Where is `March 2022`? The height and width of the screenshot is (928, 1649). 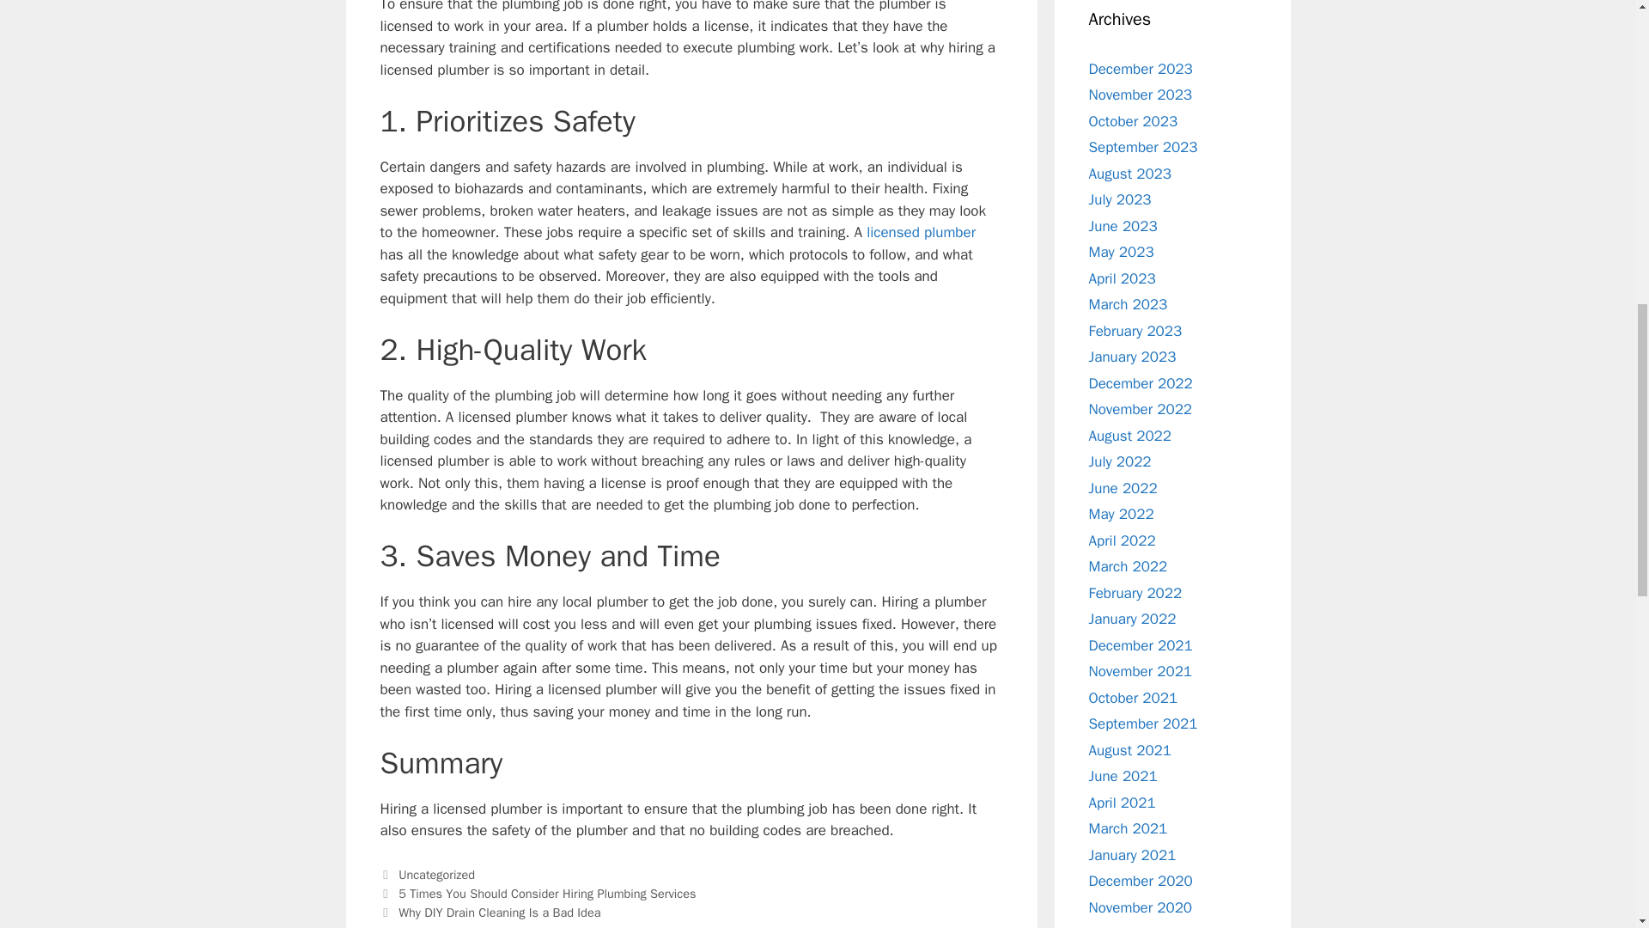 March 2022 is located at coordinates (1128, 566).